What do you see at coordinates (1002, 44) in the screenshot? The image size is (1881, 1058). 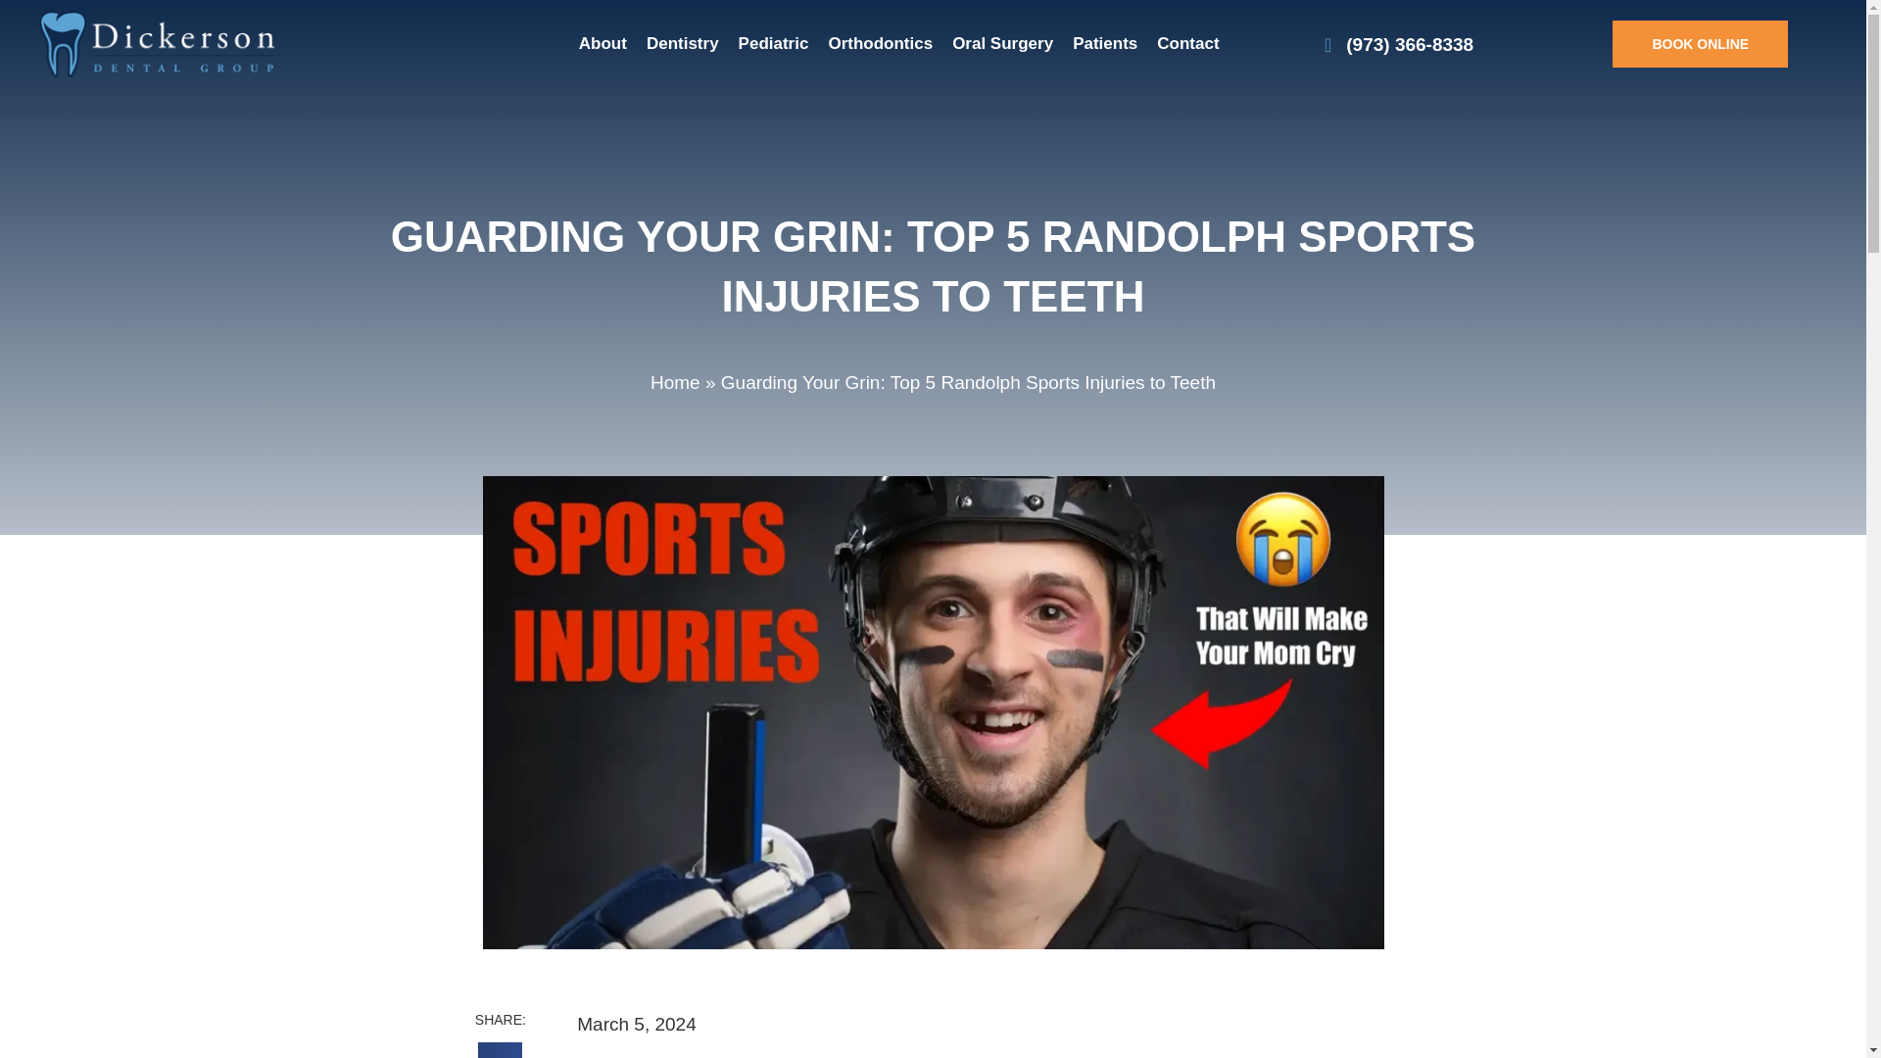 I see `Oral Surgery` at bounding box center [1002, 44].